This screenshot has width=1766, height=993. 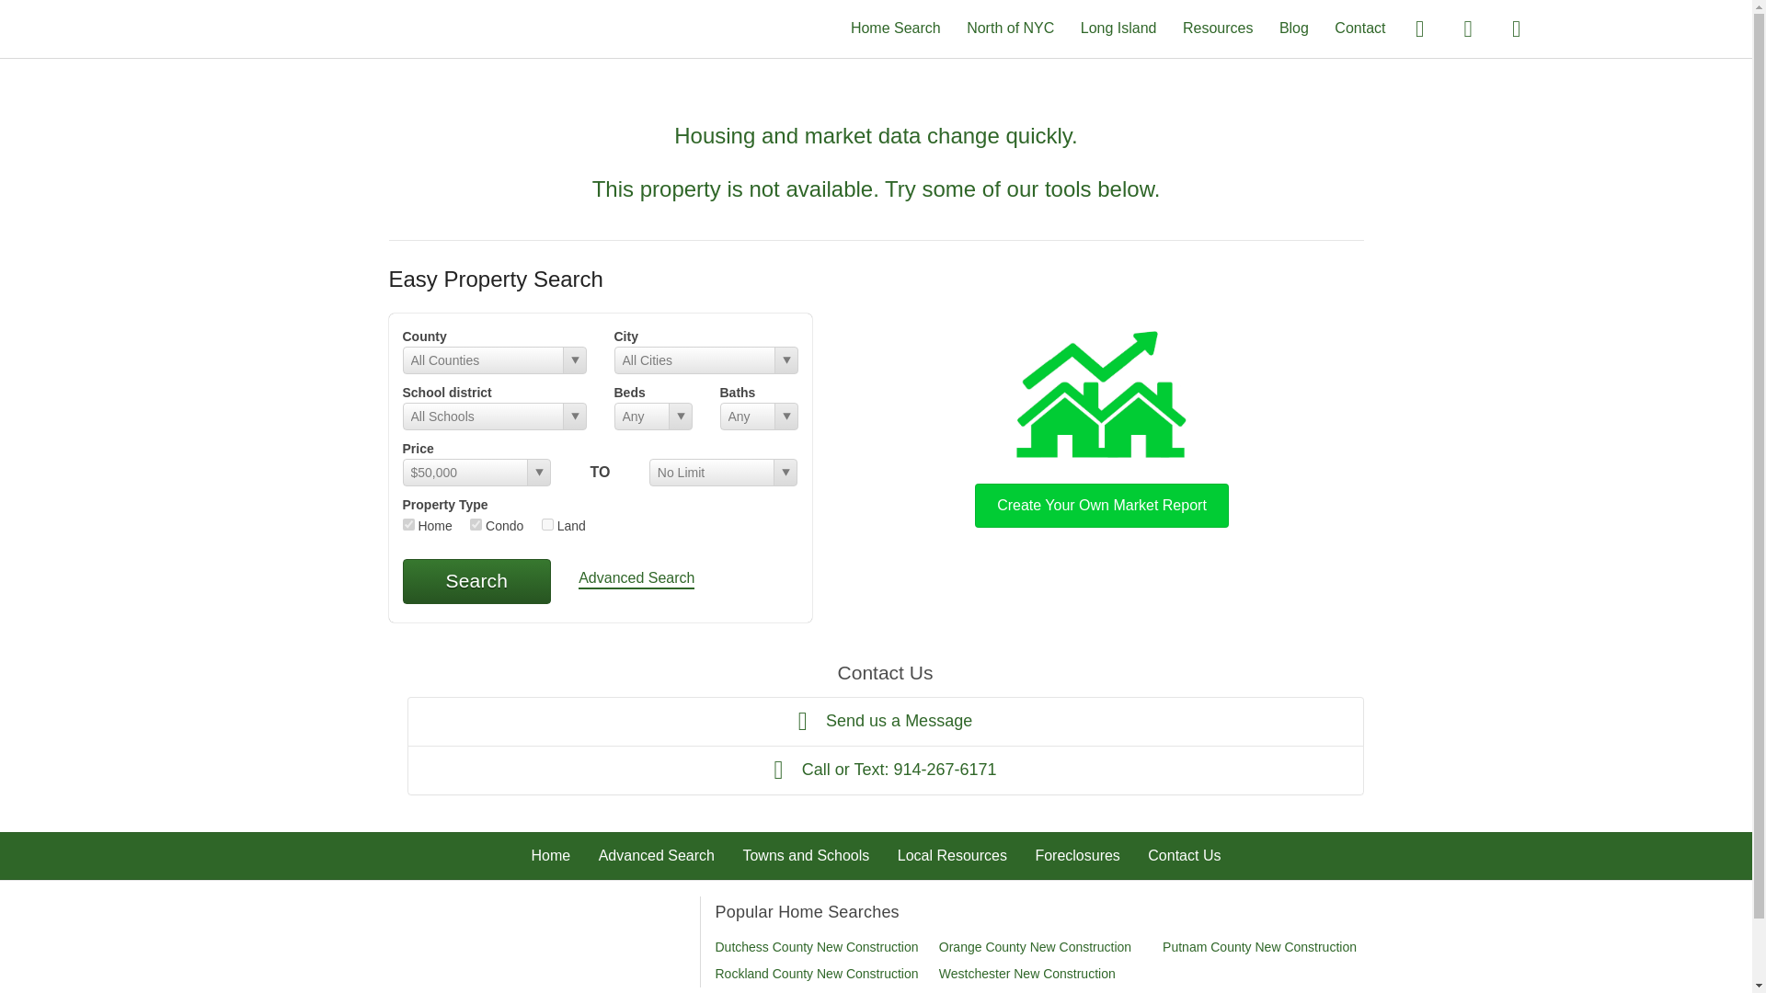 What do you see at coordinates (1027, 973) in the screenshot?
I see `Westchester New Construction` at bounding box center [1027, 973].